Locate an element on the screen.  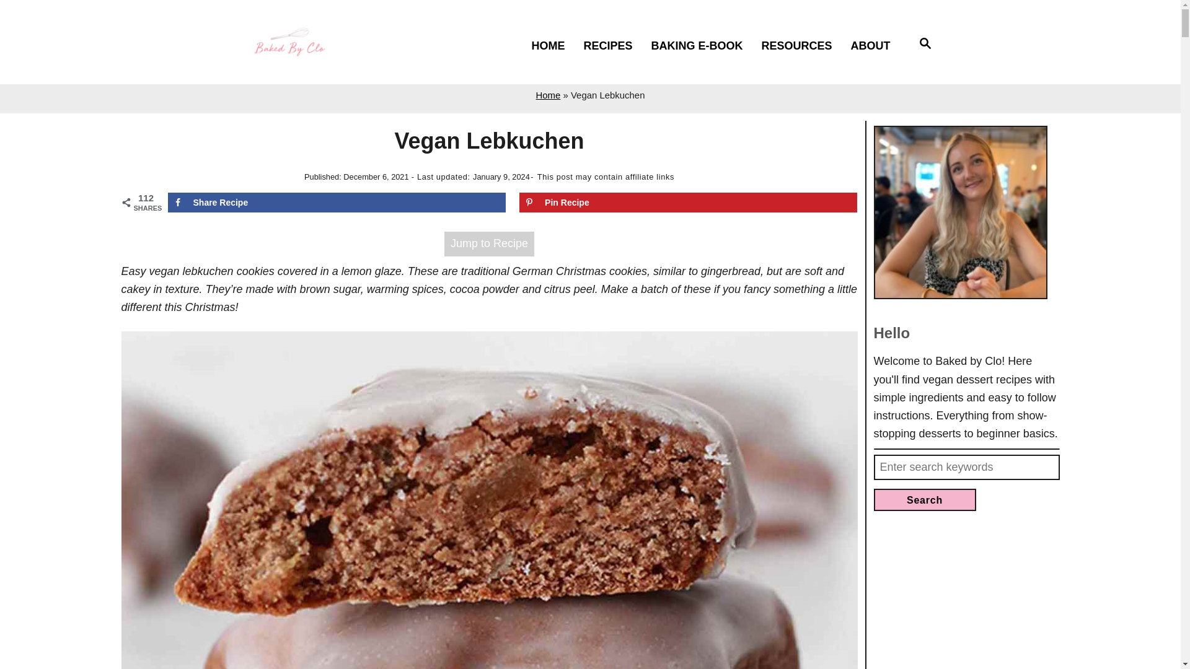
RECIPES is located at coordinates (614, 46).